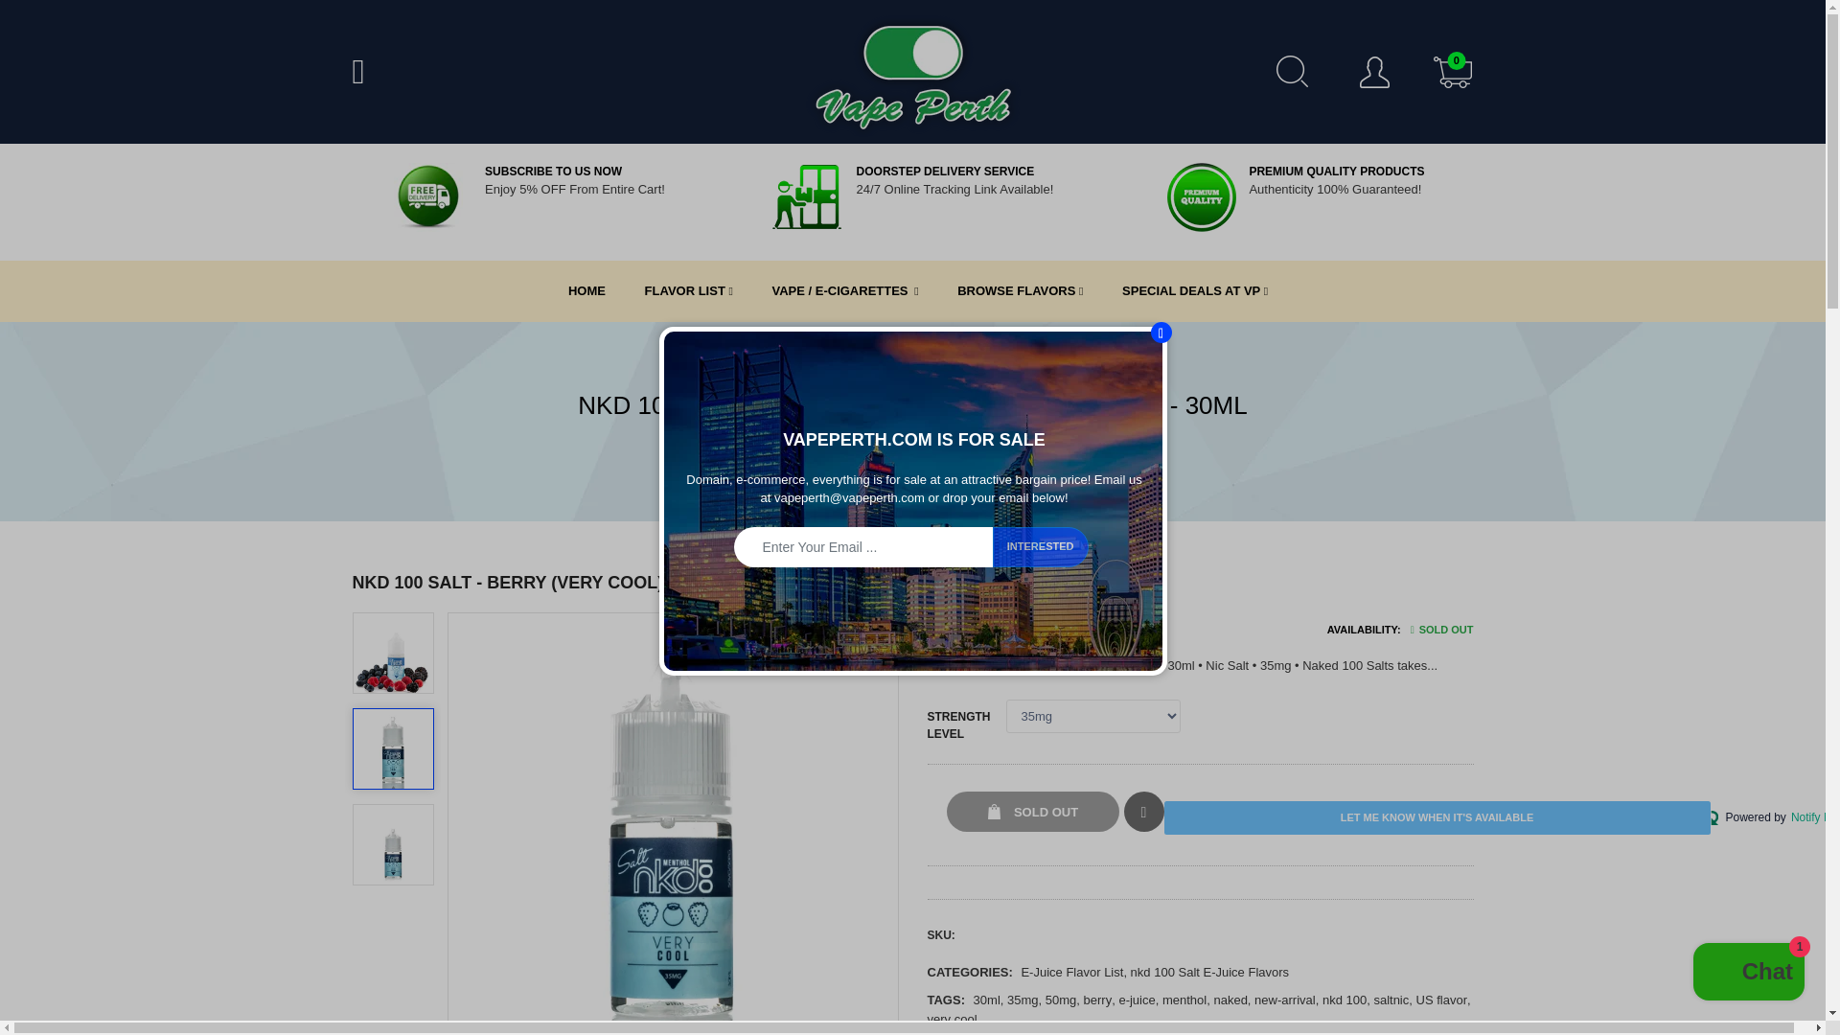 The image size is (1840, 1035). What do you see at coordinates (746, 443) in the screenshot?
I see `Home` at bounding box center [746, 443].